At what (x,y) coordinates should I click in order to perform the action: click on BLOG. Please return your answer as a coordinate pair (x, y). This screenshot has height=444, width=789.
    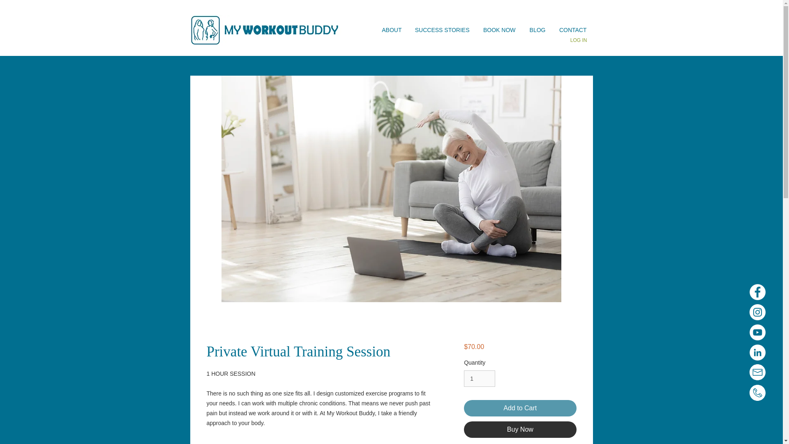
    Looking at the image, I should click on (537, 30).